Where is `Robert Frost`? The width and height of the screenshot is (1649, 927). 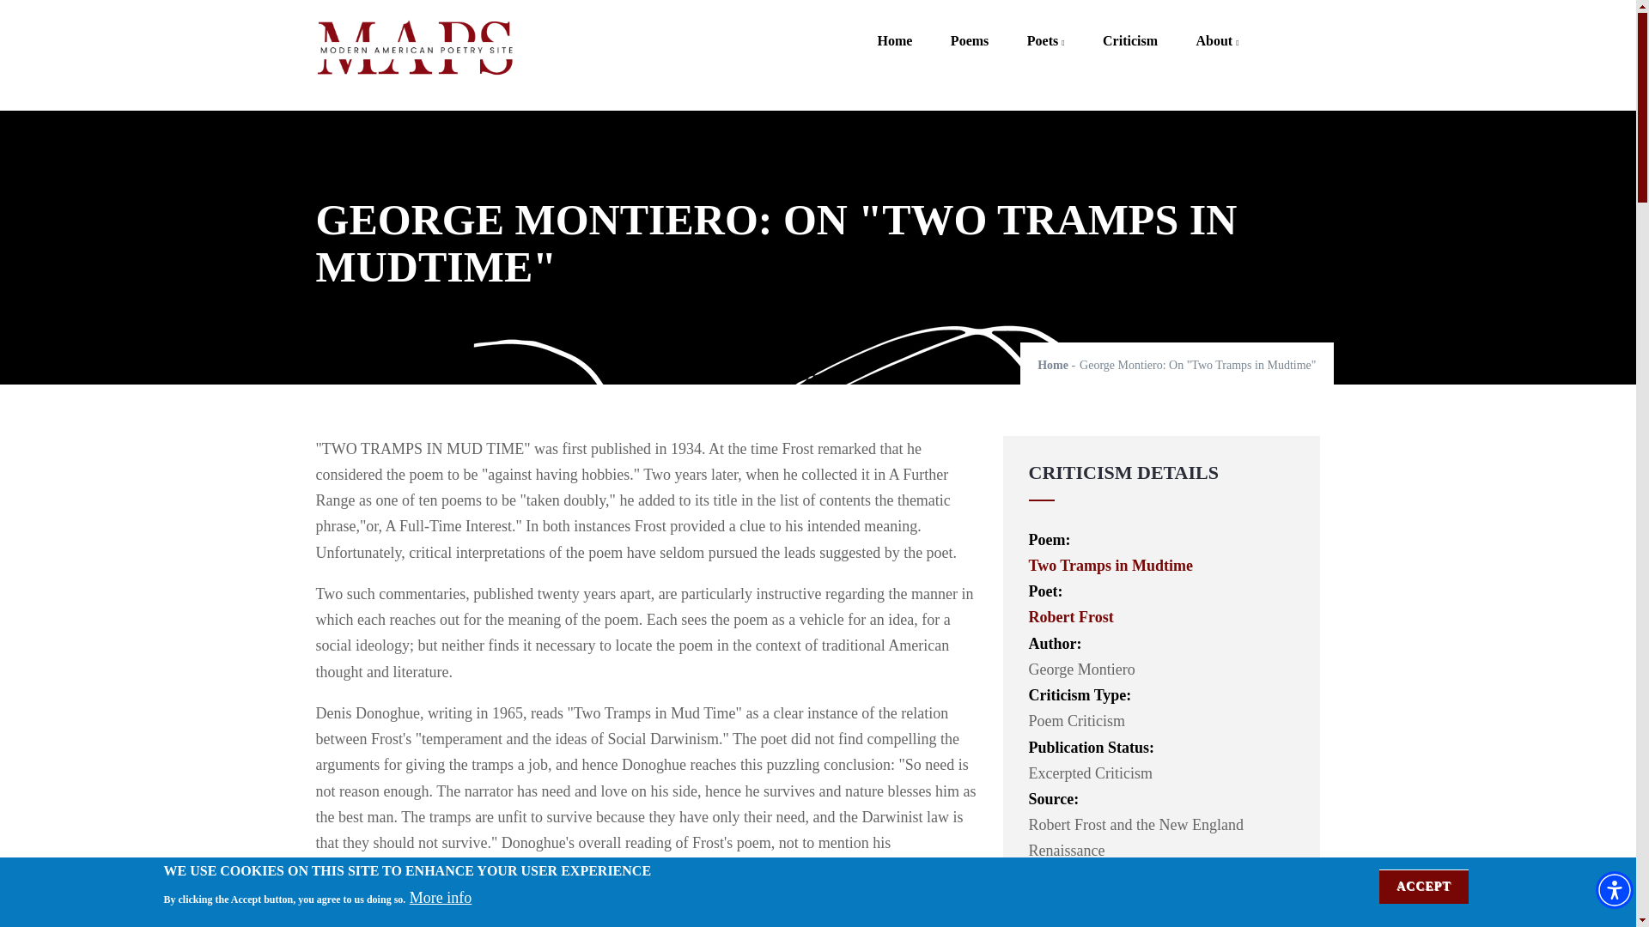
Robert Frost is located at coordinates (1072, 616).